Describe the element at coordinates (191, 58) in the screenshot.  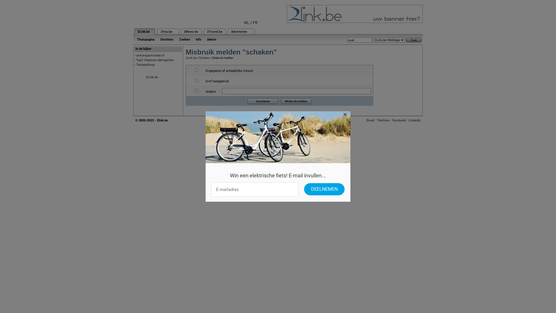
I see `2Link.be` at that location.